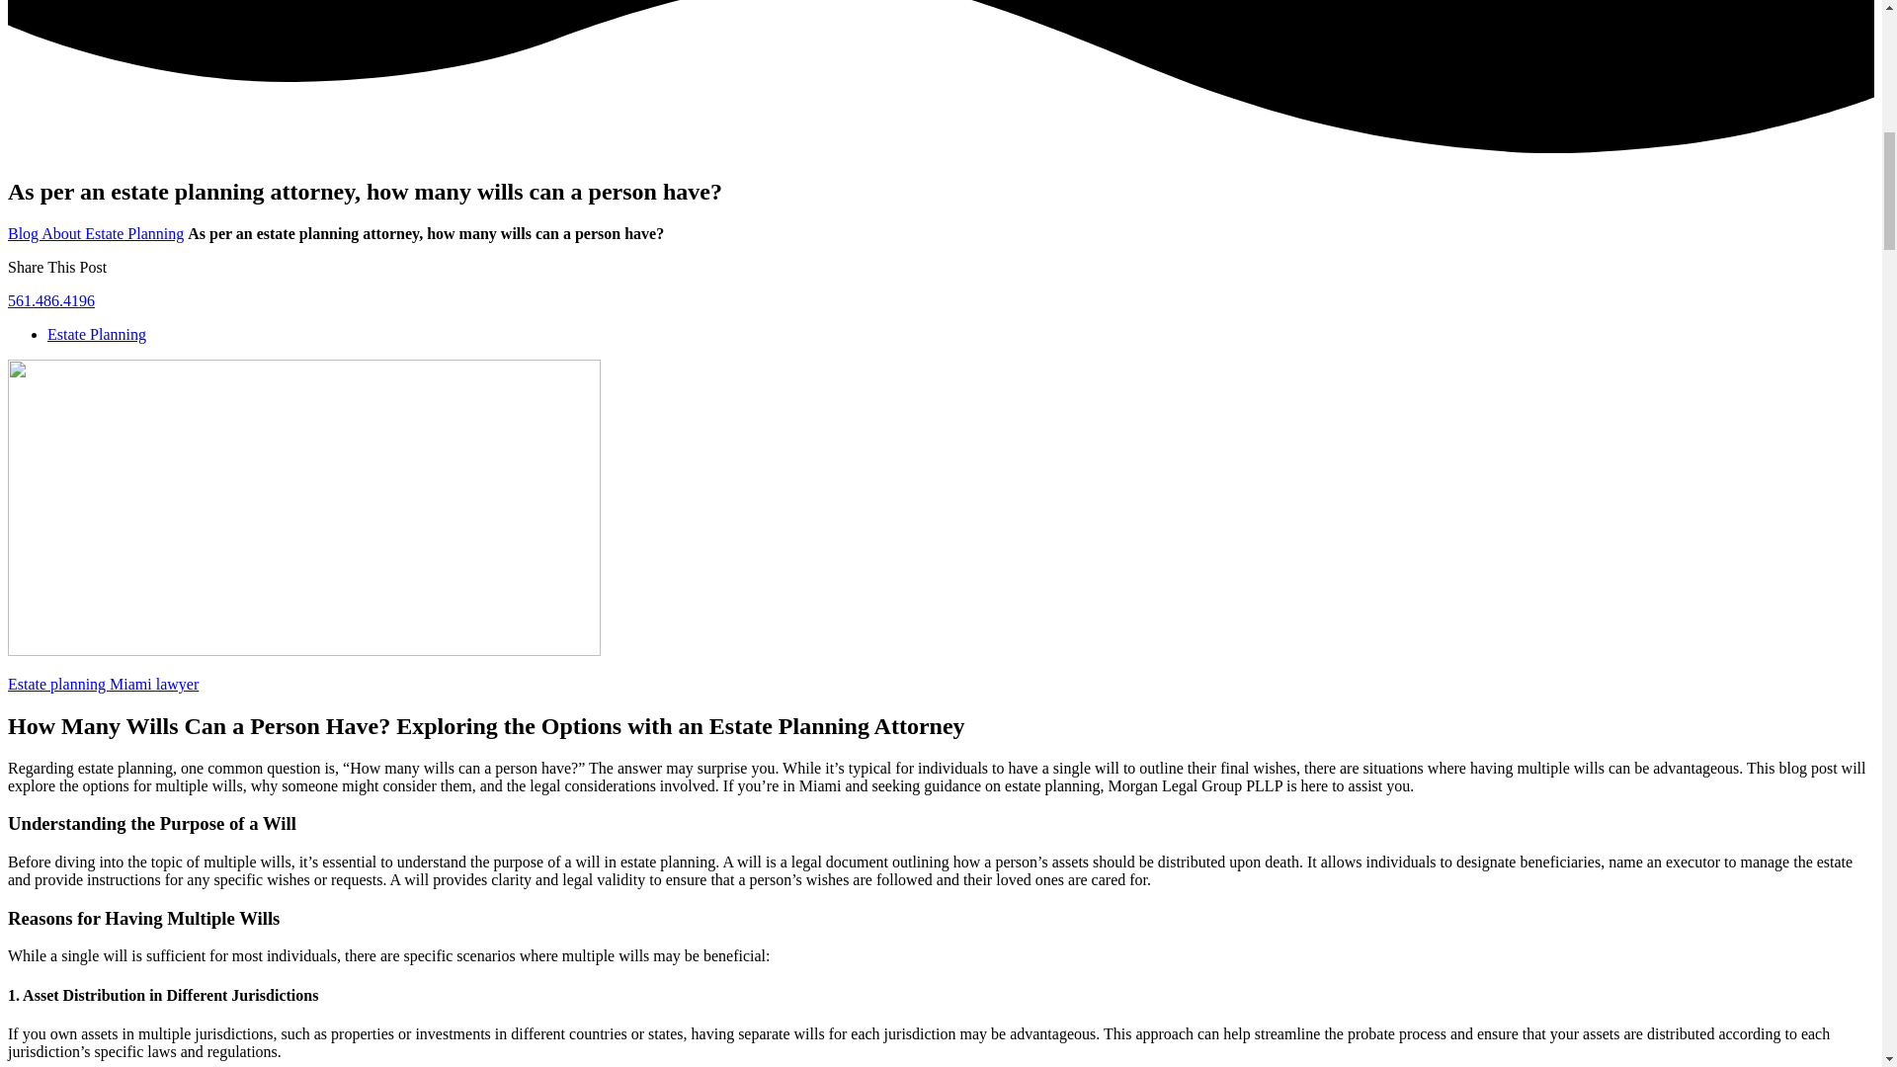 The width and height of the screenshot is (1897, 1067). I want to click on Estate Planning, so click(97, 334).